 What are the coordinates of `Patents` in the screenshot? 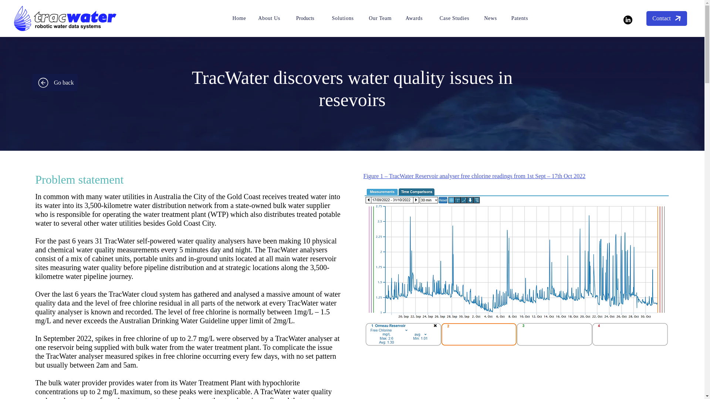 It's located at (520, 18).